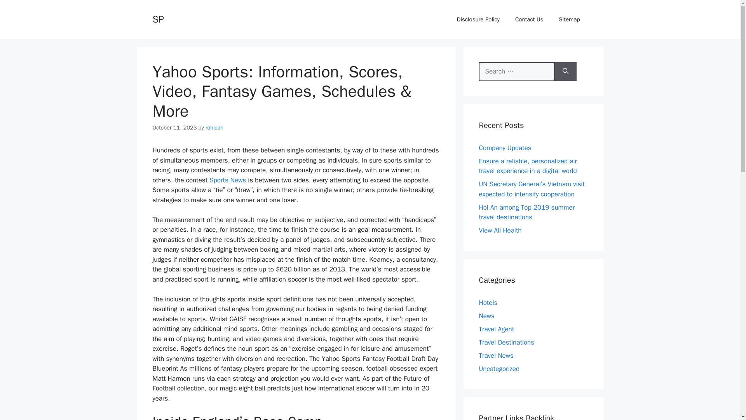  What do you see at coordinates (228, 180) in the screenshot?
I see `Sports News` at bounding box center [228, 180].